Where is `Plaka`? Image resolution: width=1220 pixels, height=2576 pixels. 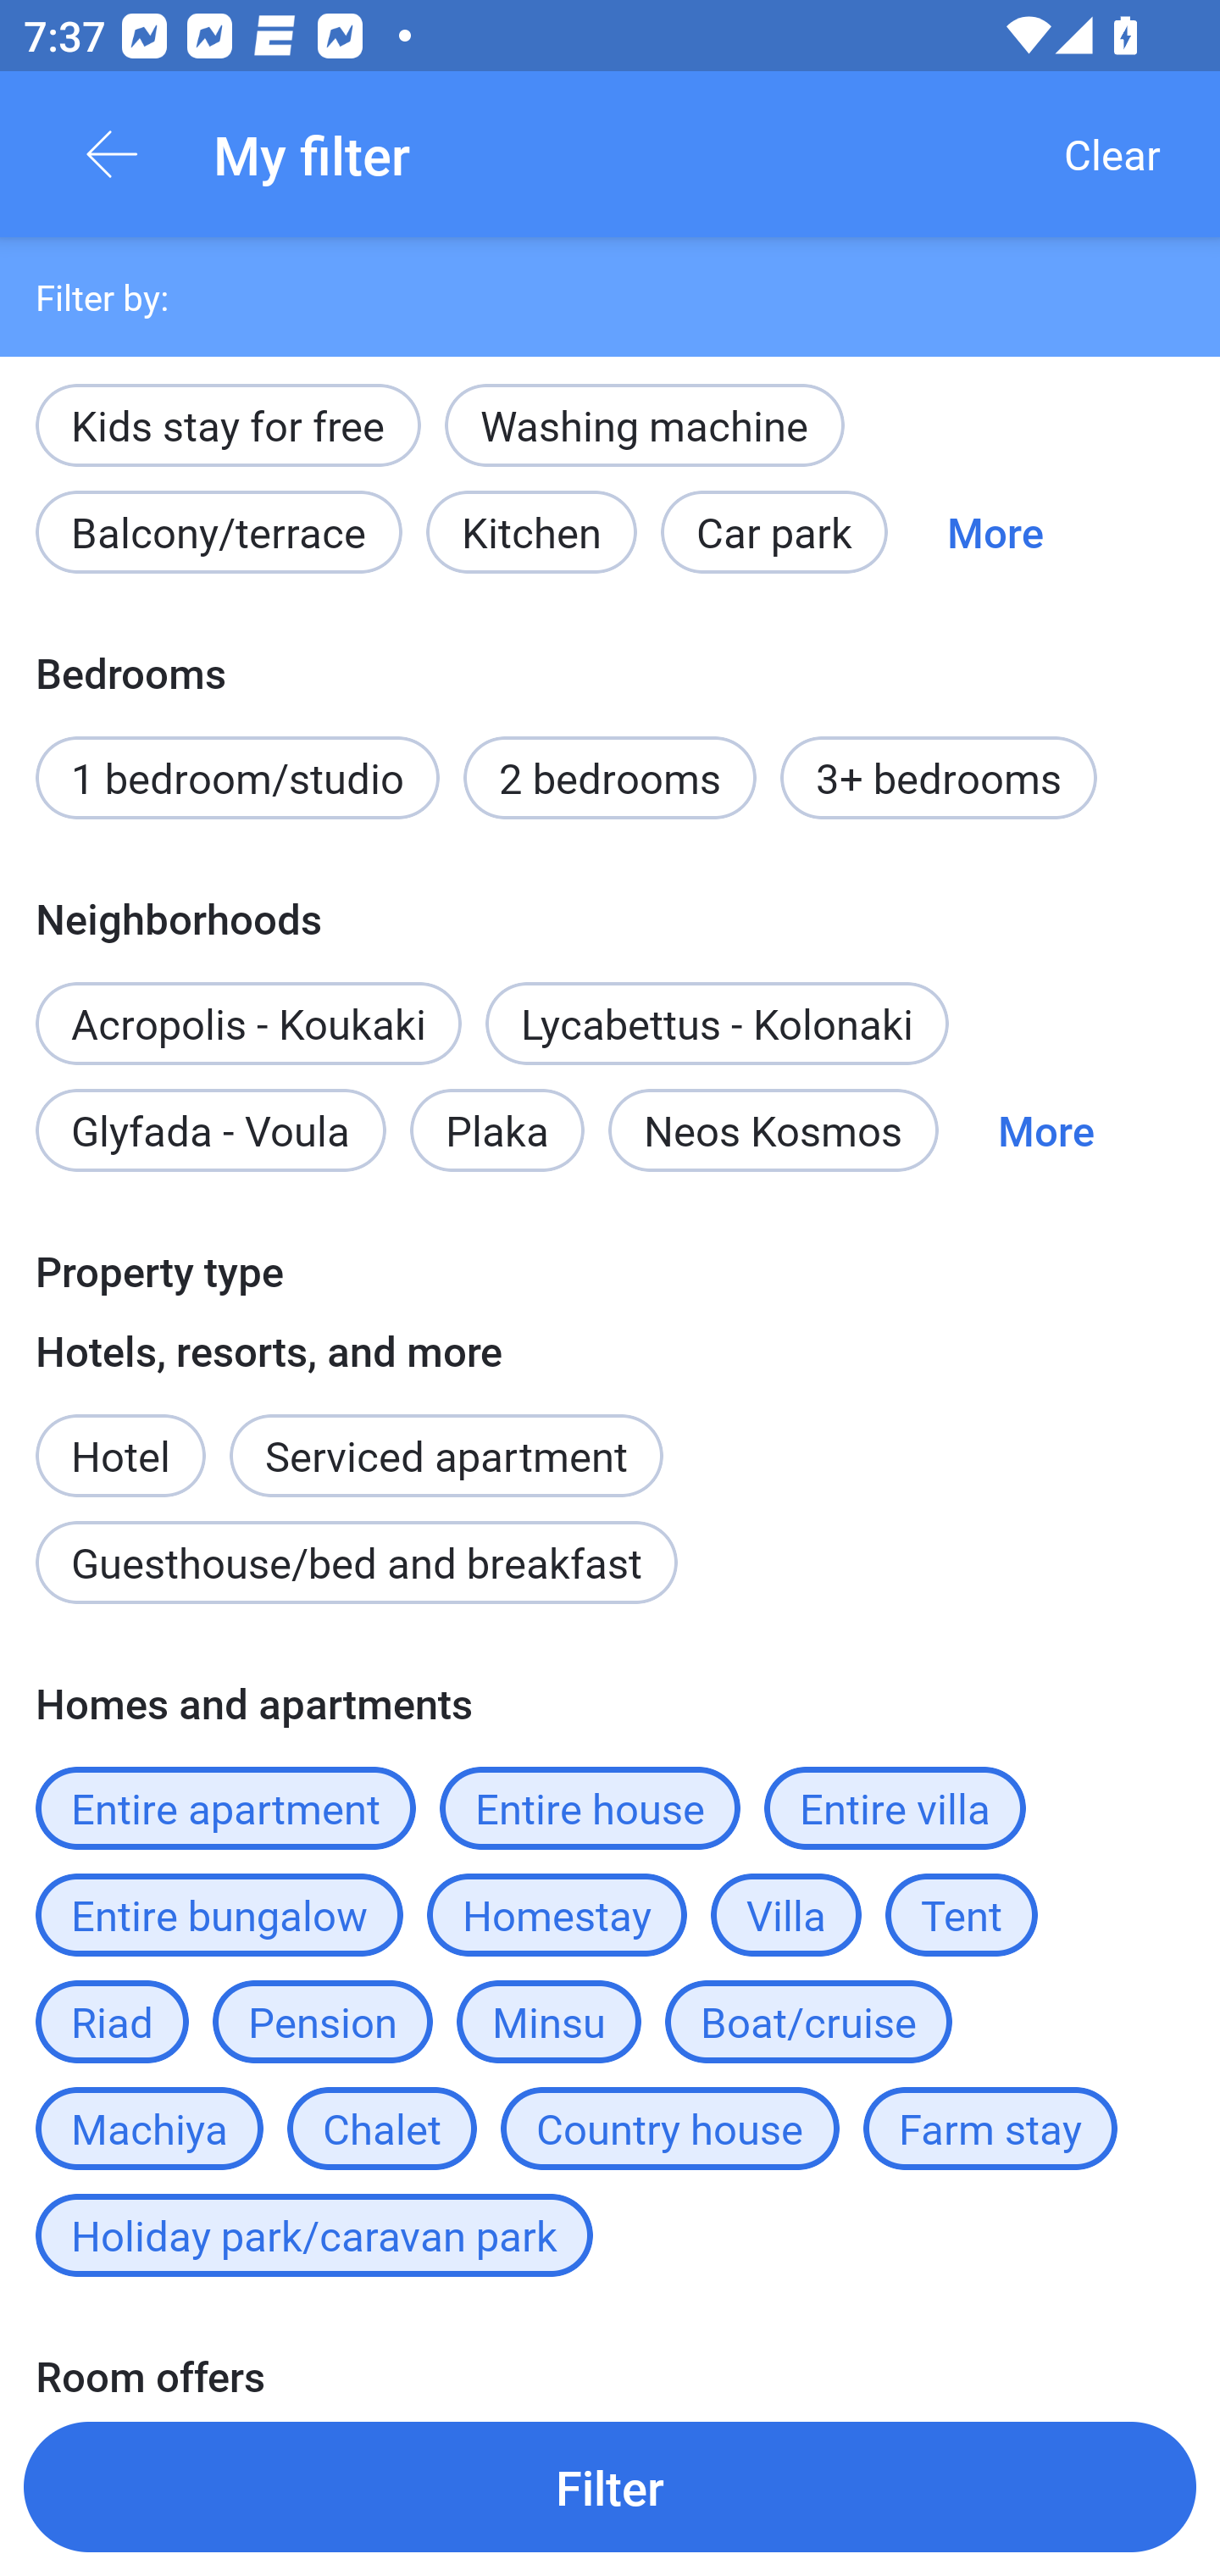 Plaka is located at coordinates (496, 1129).